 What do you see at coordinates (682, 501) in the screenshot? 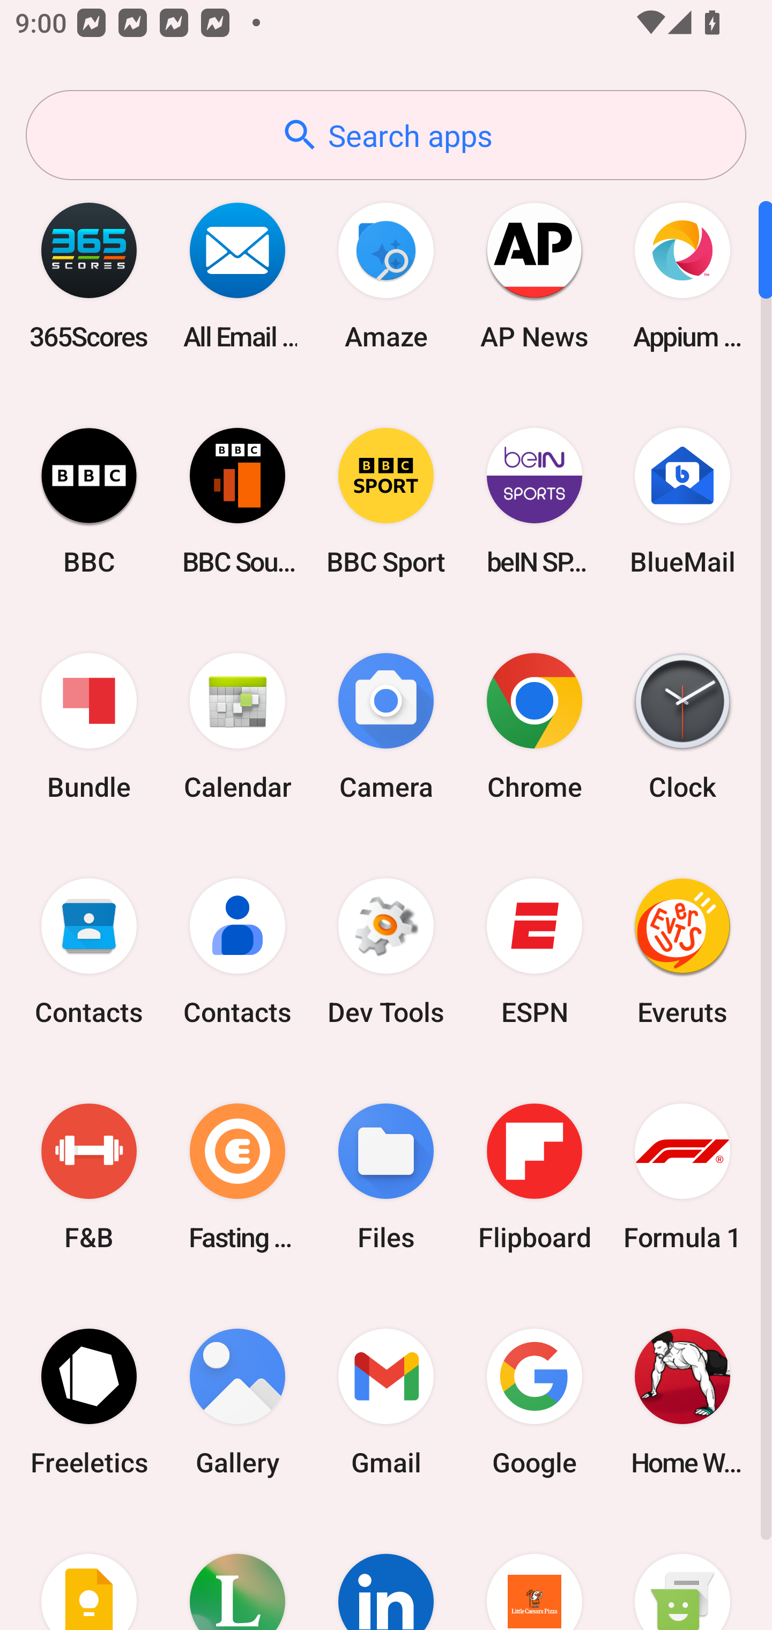
I see `BlueMail` at bounding box center [682, 501].